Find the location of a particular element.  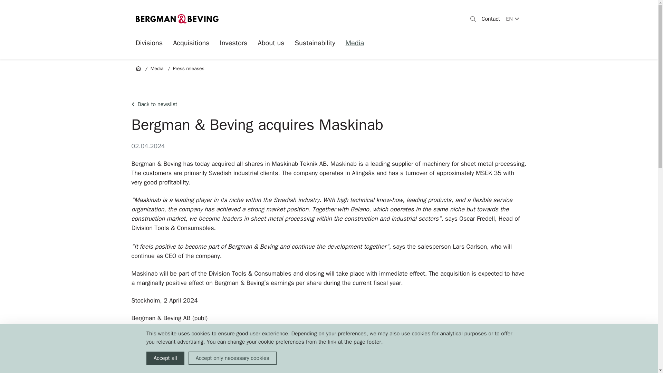

EN is located at coordinates (512, 19).